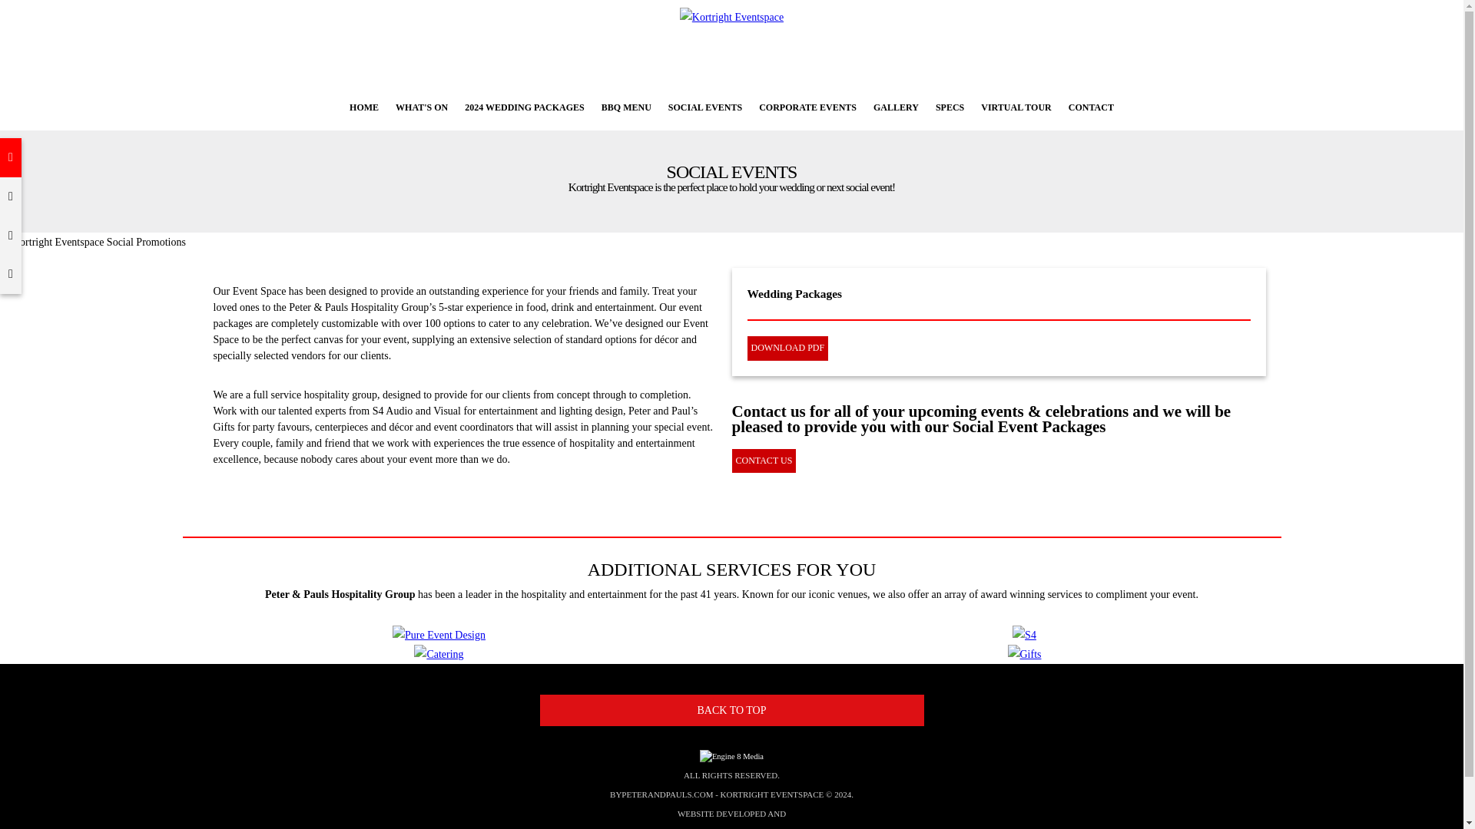  I want to click on Virtual Tour, so click(1016, 107).